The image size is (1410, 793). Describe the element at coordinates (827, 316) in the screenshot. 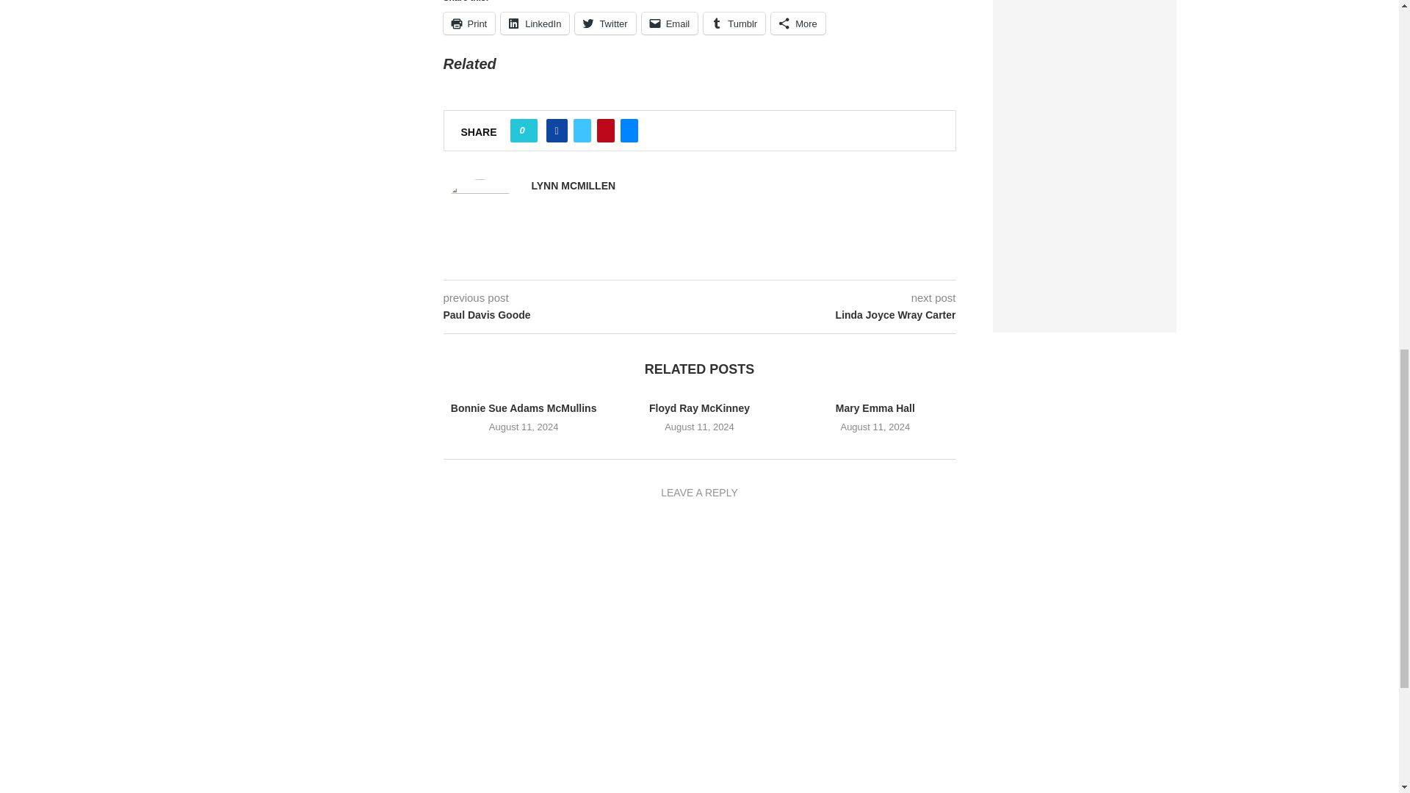

I see `Linda Joyce Wray Carter` at that location.